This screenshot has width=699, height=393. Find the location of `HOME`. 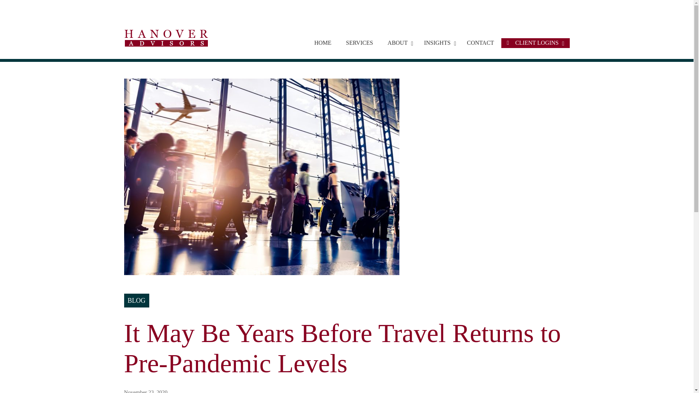

HOME is located at coordinates (438, 43).